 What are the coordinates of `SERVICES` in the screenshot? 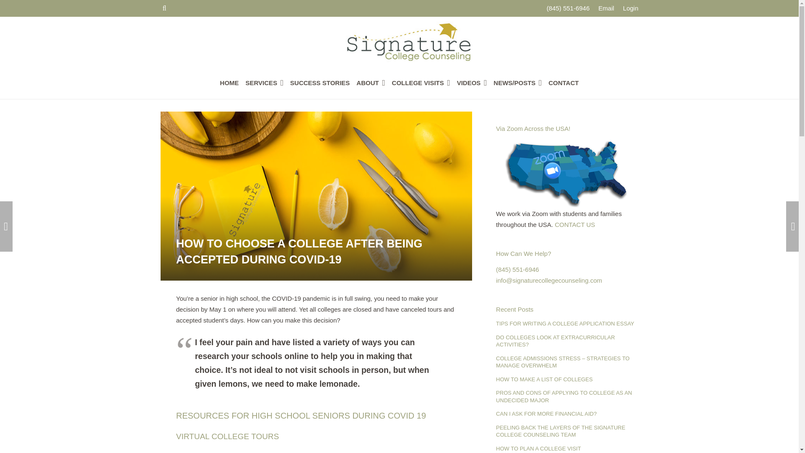 It's located at (265, 82).